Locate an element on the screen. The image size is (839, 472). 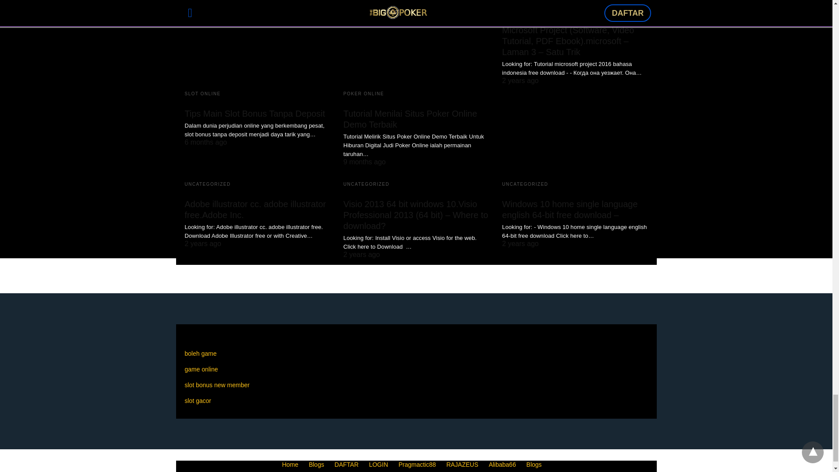
slot gacor is located at coordinates (198, 400).